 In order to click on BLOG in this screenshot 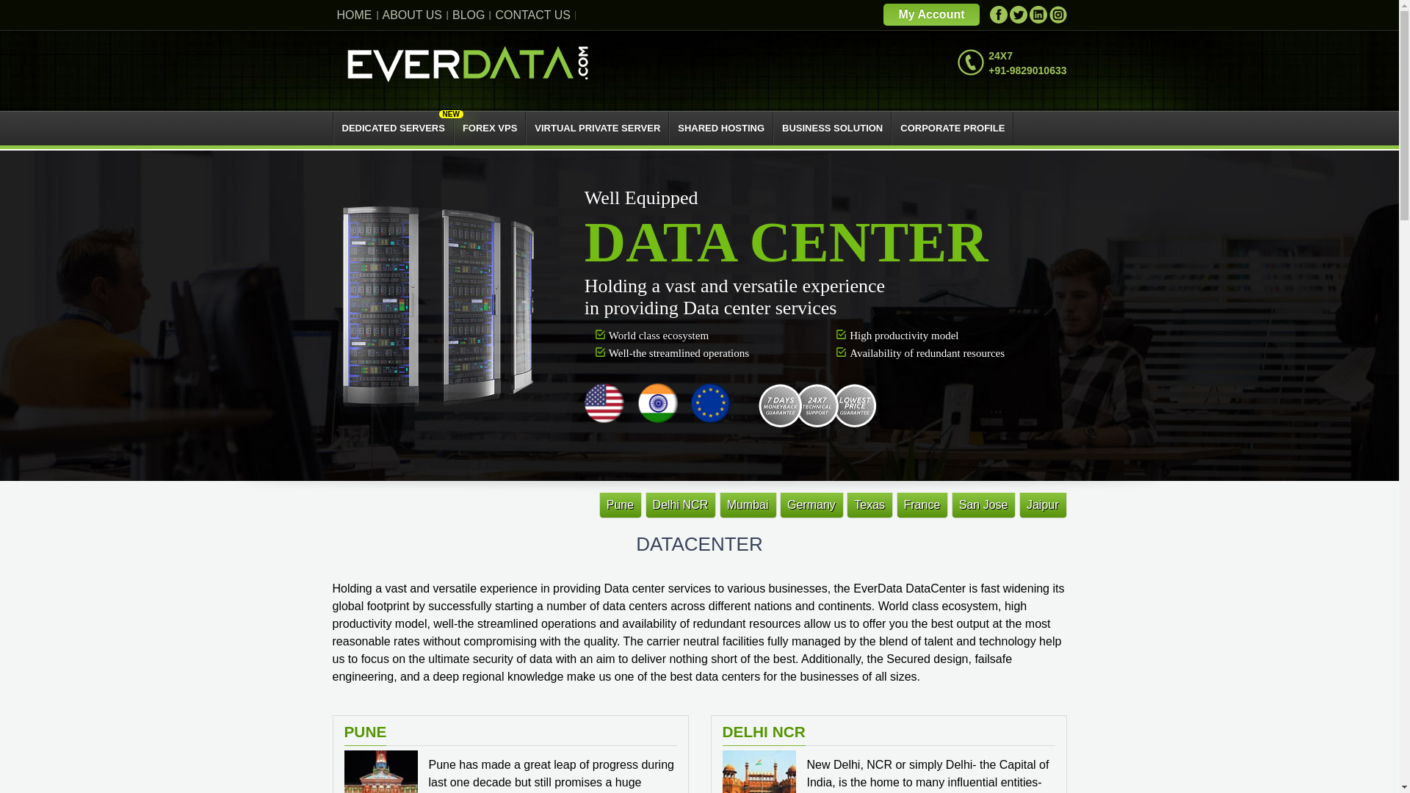, I will do `click(468, 15)`.